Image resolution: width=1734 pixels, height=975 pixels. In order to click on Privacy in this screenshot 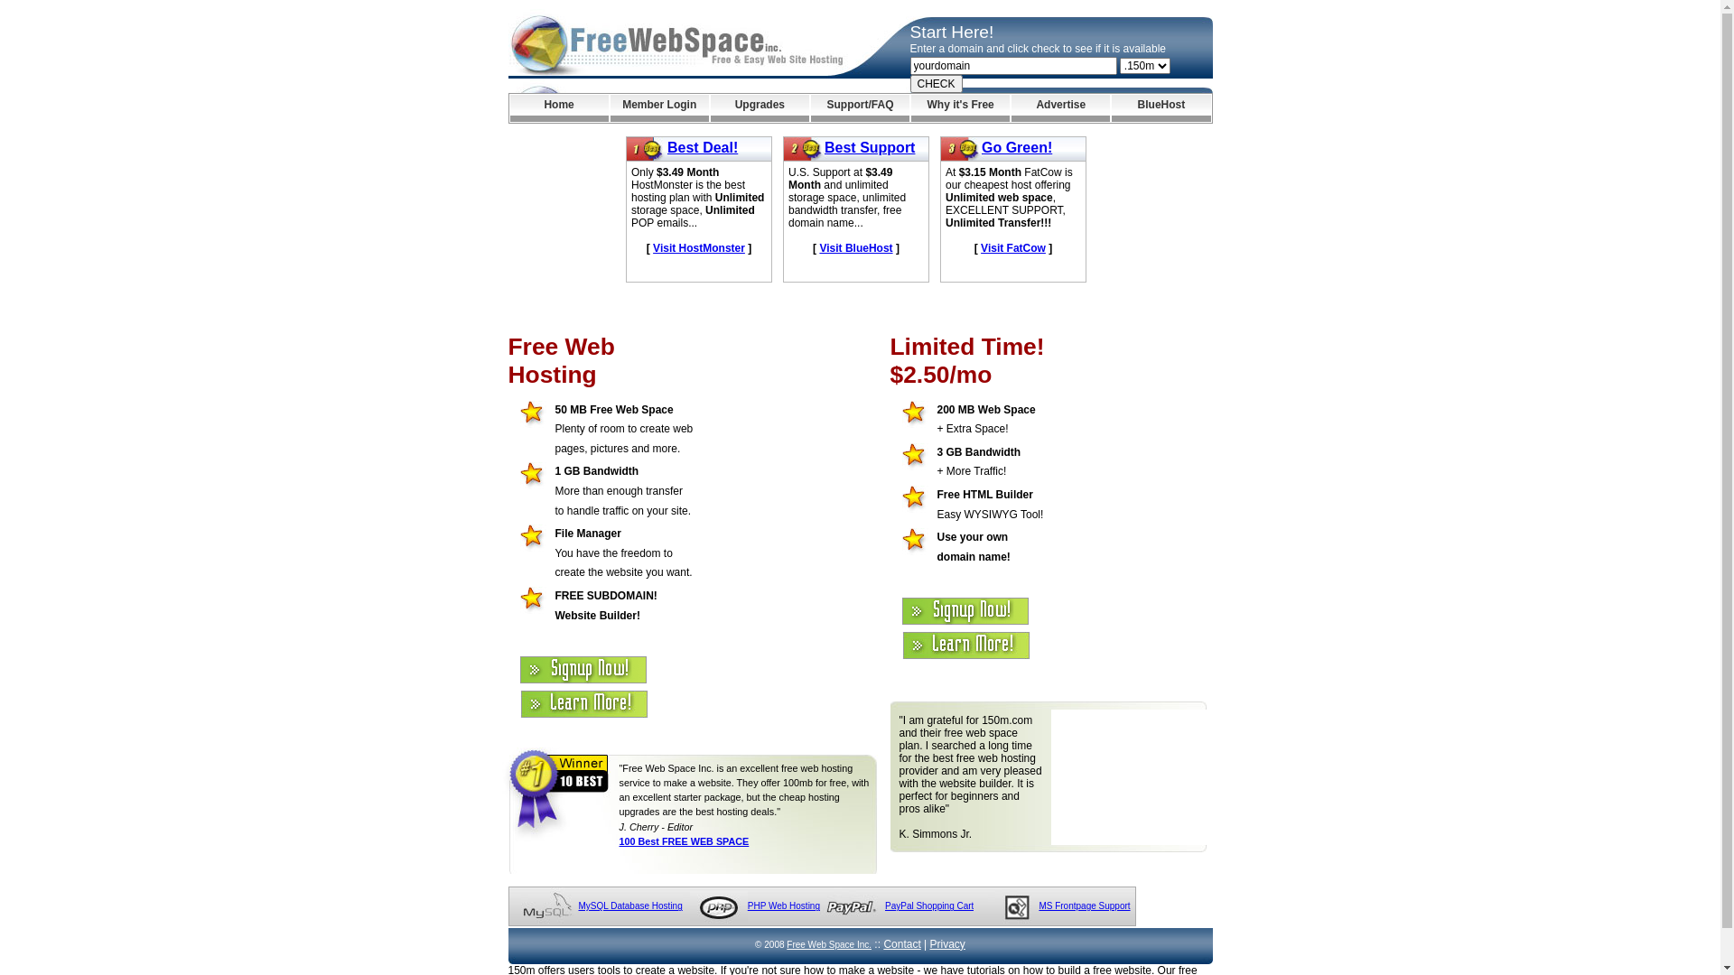, I will do `click(948, 944)`.